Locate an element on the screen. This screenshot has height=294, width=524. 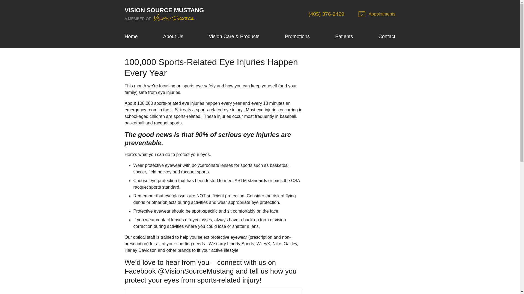
Patients is located at coordinates (326, 14).